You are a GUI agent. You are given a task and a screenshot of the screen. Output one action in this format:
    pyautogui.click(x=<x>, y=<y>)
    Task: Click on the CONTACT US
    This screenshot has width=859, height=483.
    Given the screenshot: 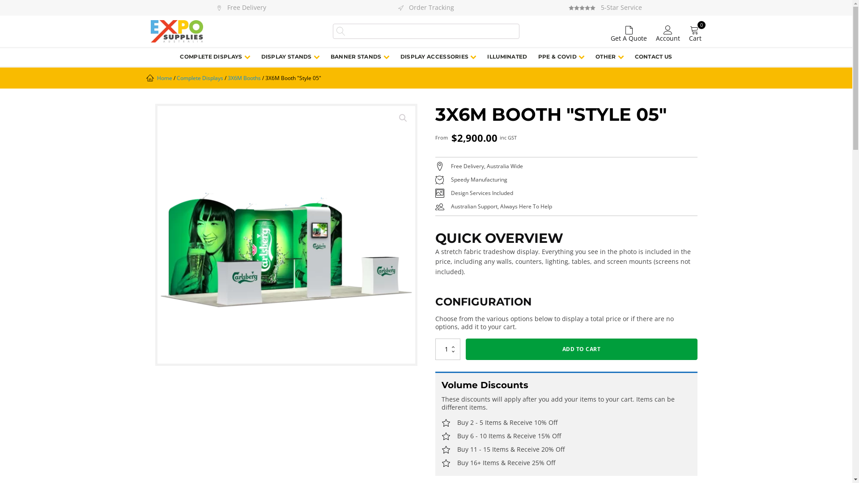 What is the action you would take?
    pyautogui.click(x=654, y=57)
    